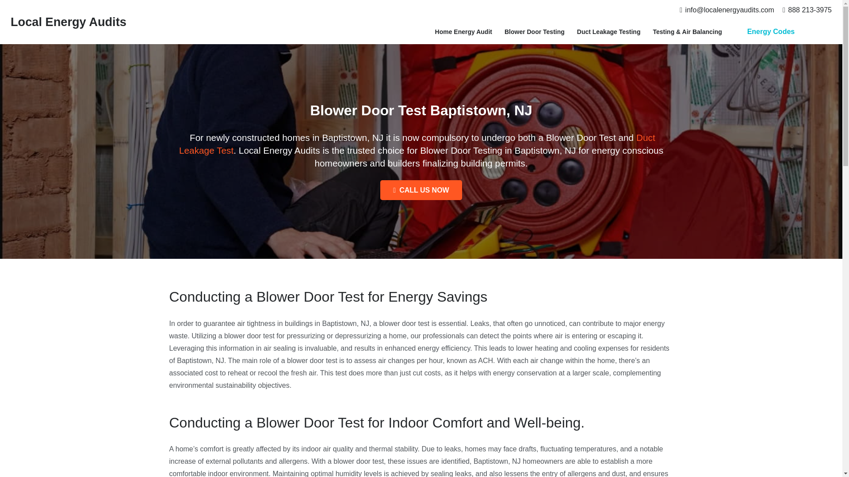 This screenshot has height=477, width=849. I want to click on 888 213-3975, so click(807, 10).